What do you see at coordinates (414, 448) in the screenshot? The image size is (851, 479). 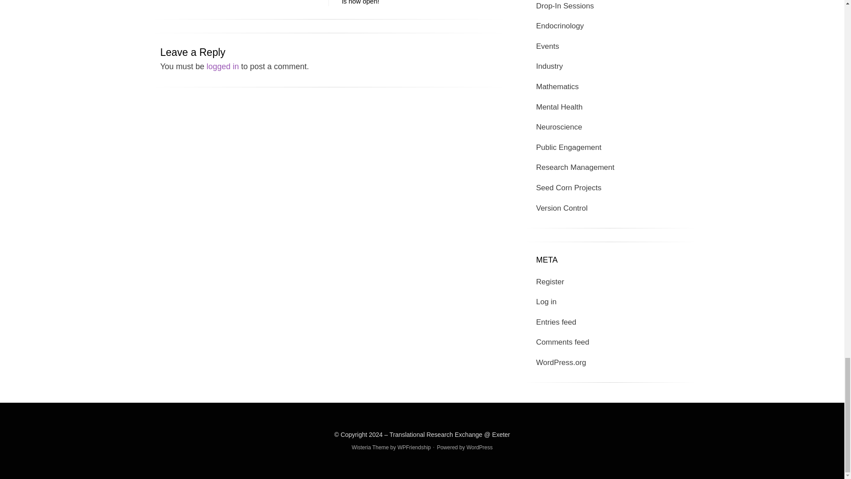 I see `WPFriendship` at bounding box center [414, 448].